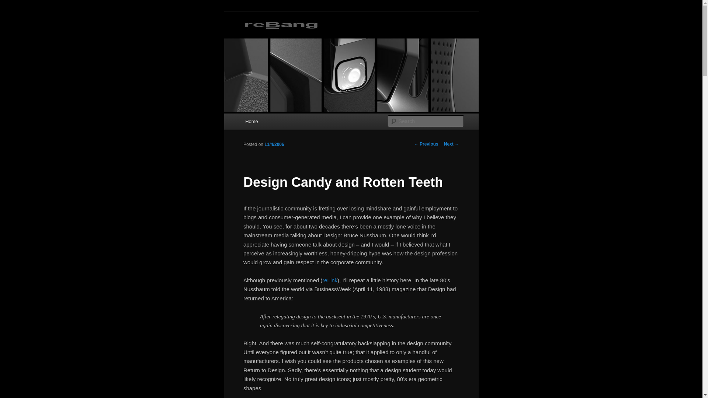 The height and width of the screenshot is (398, 708). Describe the element at coordinates (274, 144) in the screenshot. I see `4:30 pm` at that location.